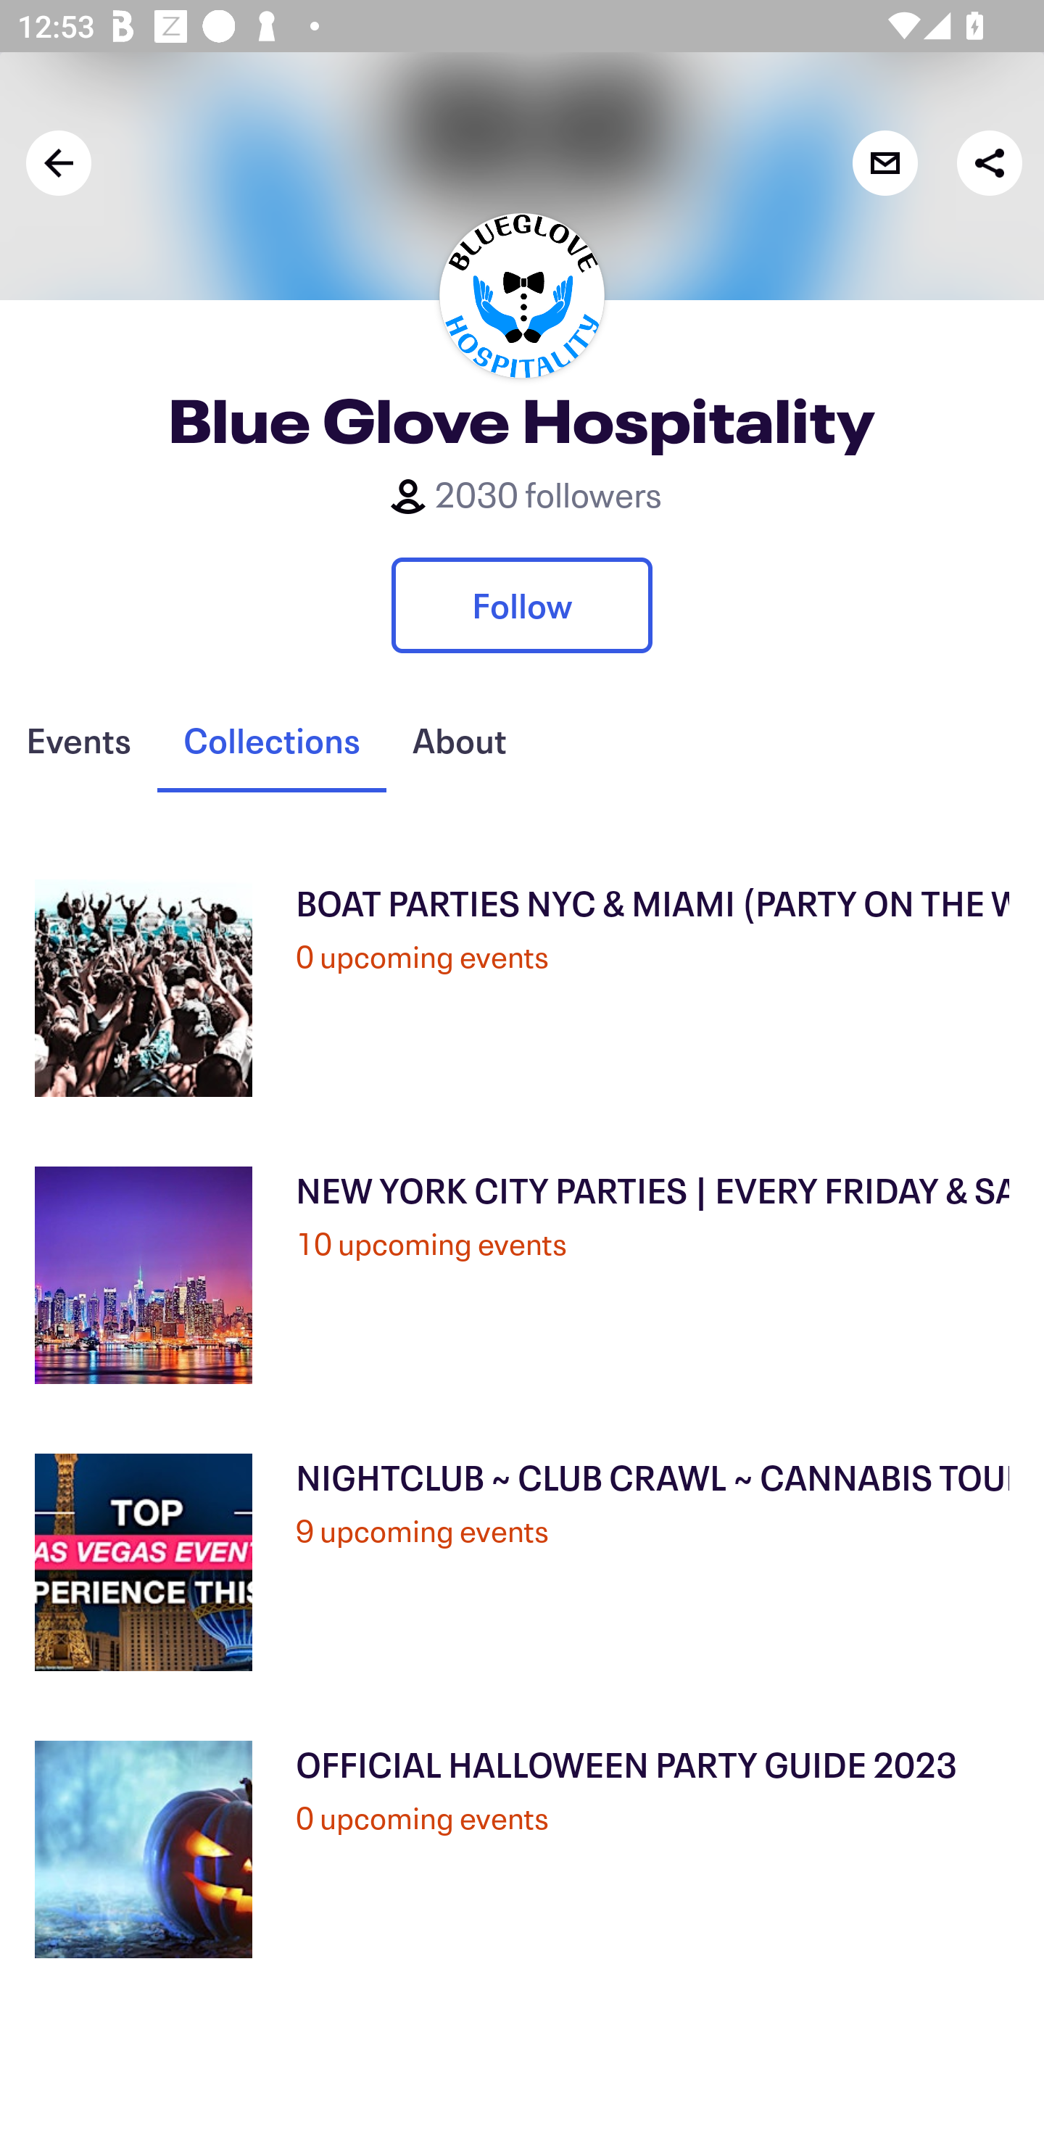 Image resolution: width=1044 pixels, height=2146 pixels. Describe the element at coordinates (989, 162) in the screenshot. I see `Share with friends` at that location.